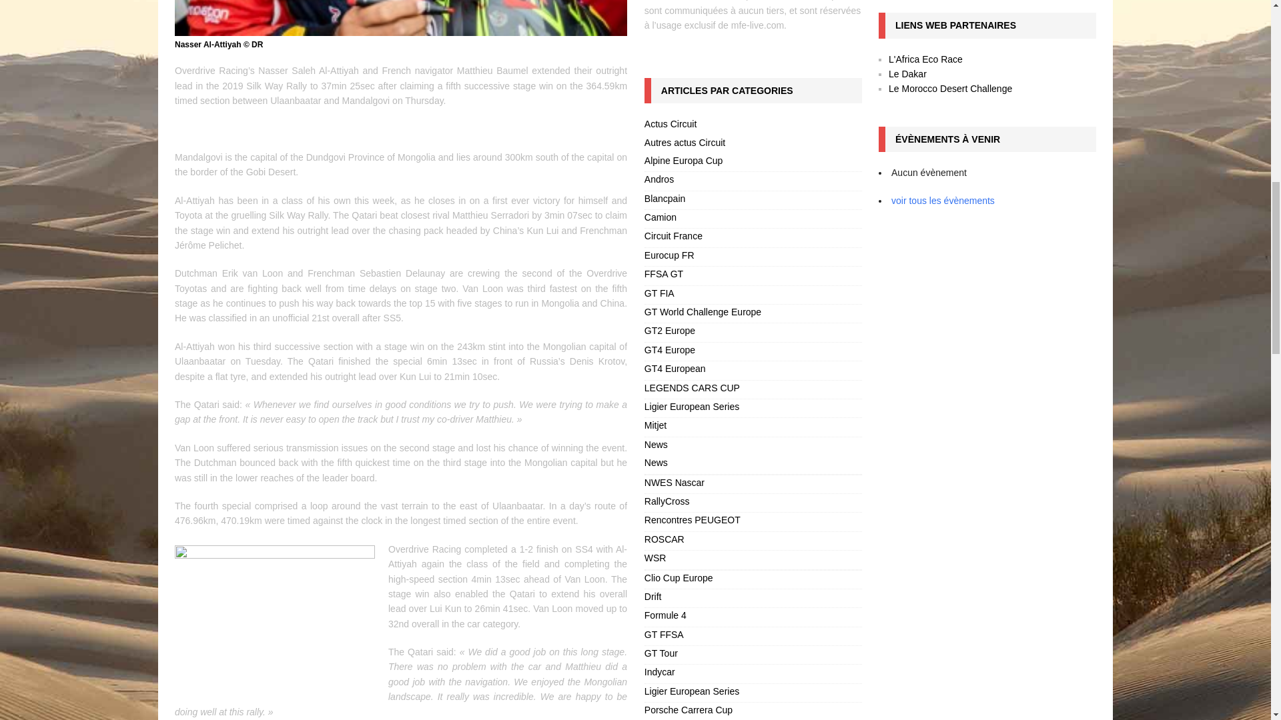 The height and width of the screenshot is (720, 1281). I want to click on Eurocup FR, so click(753, 256).